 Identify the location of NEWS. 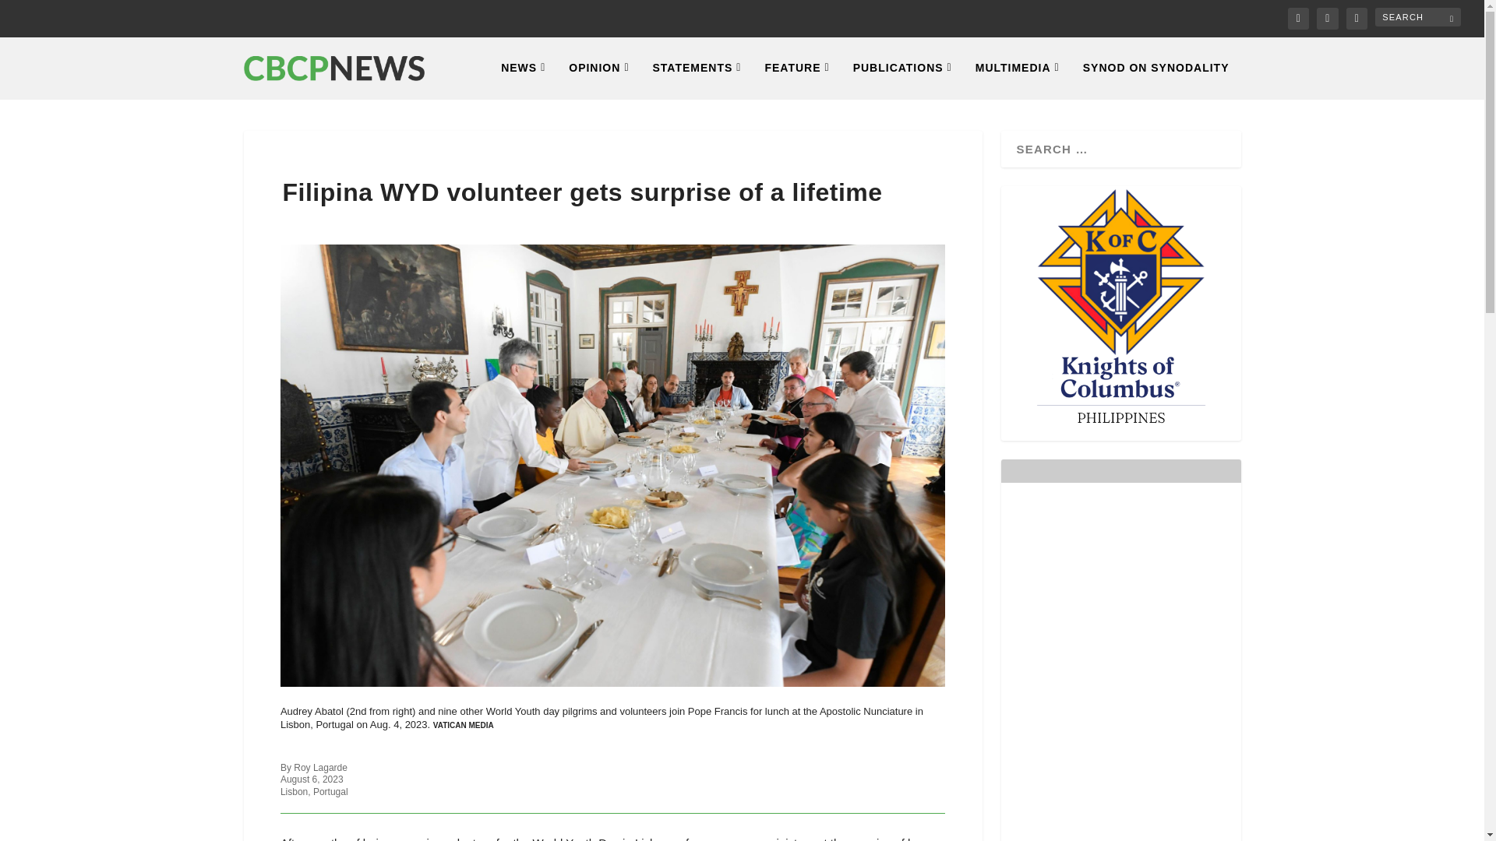
(524, 79).